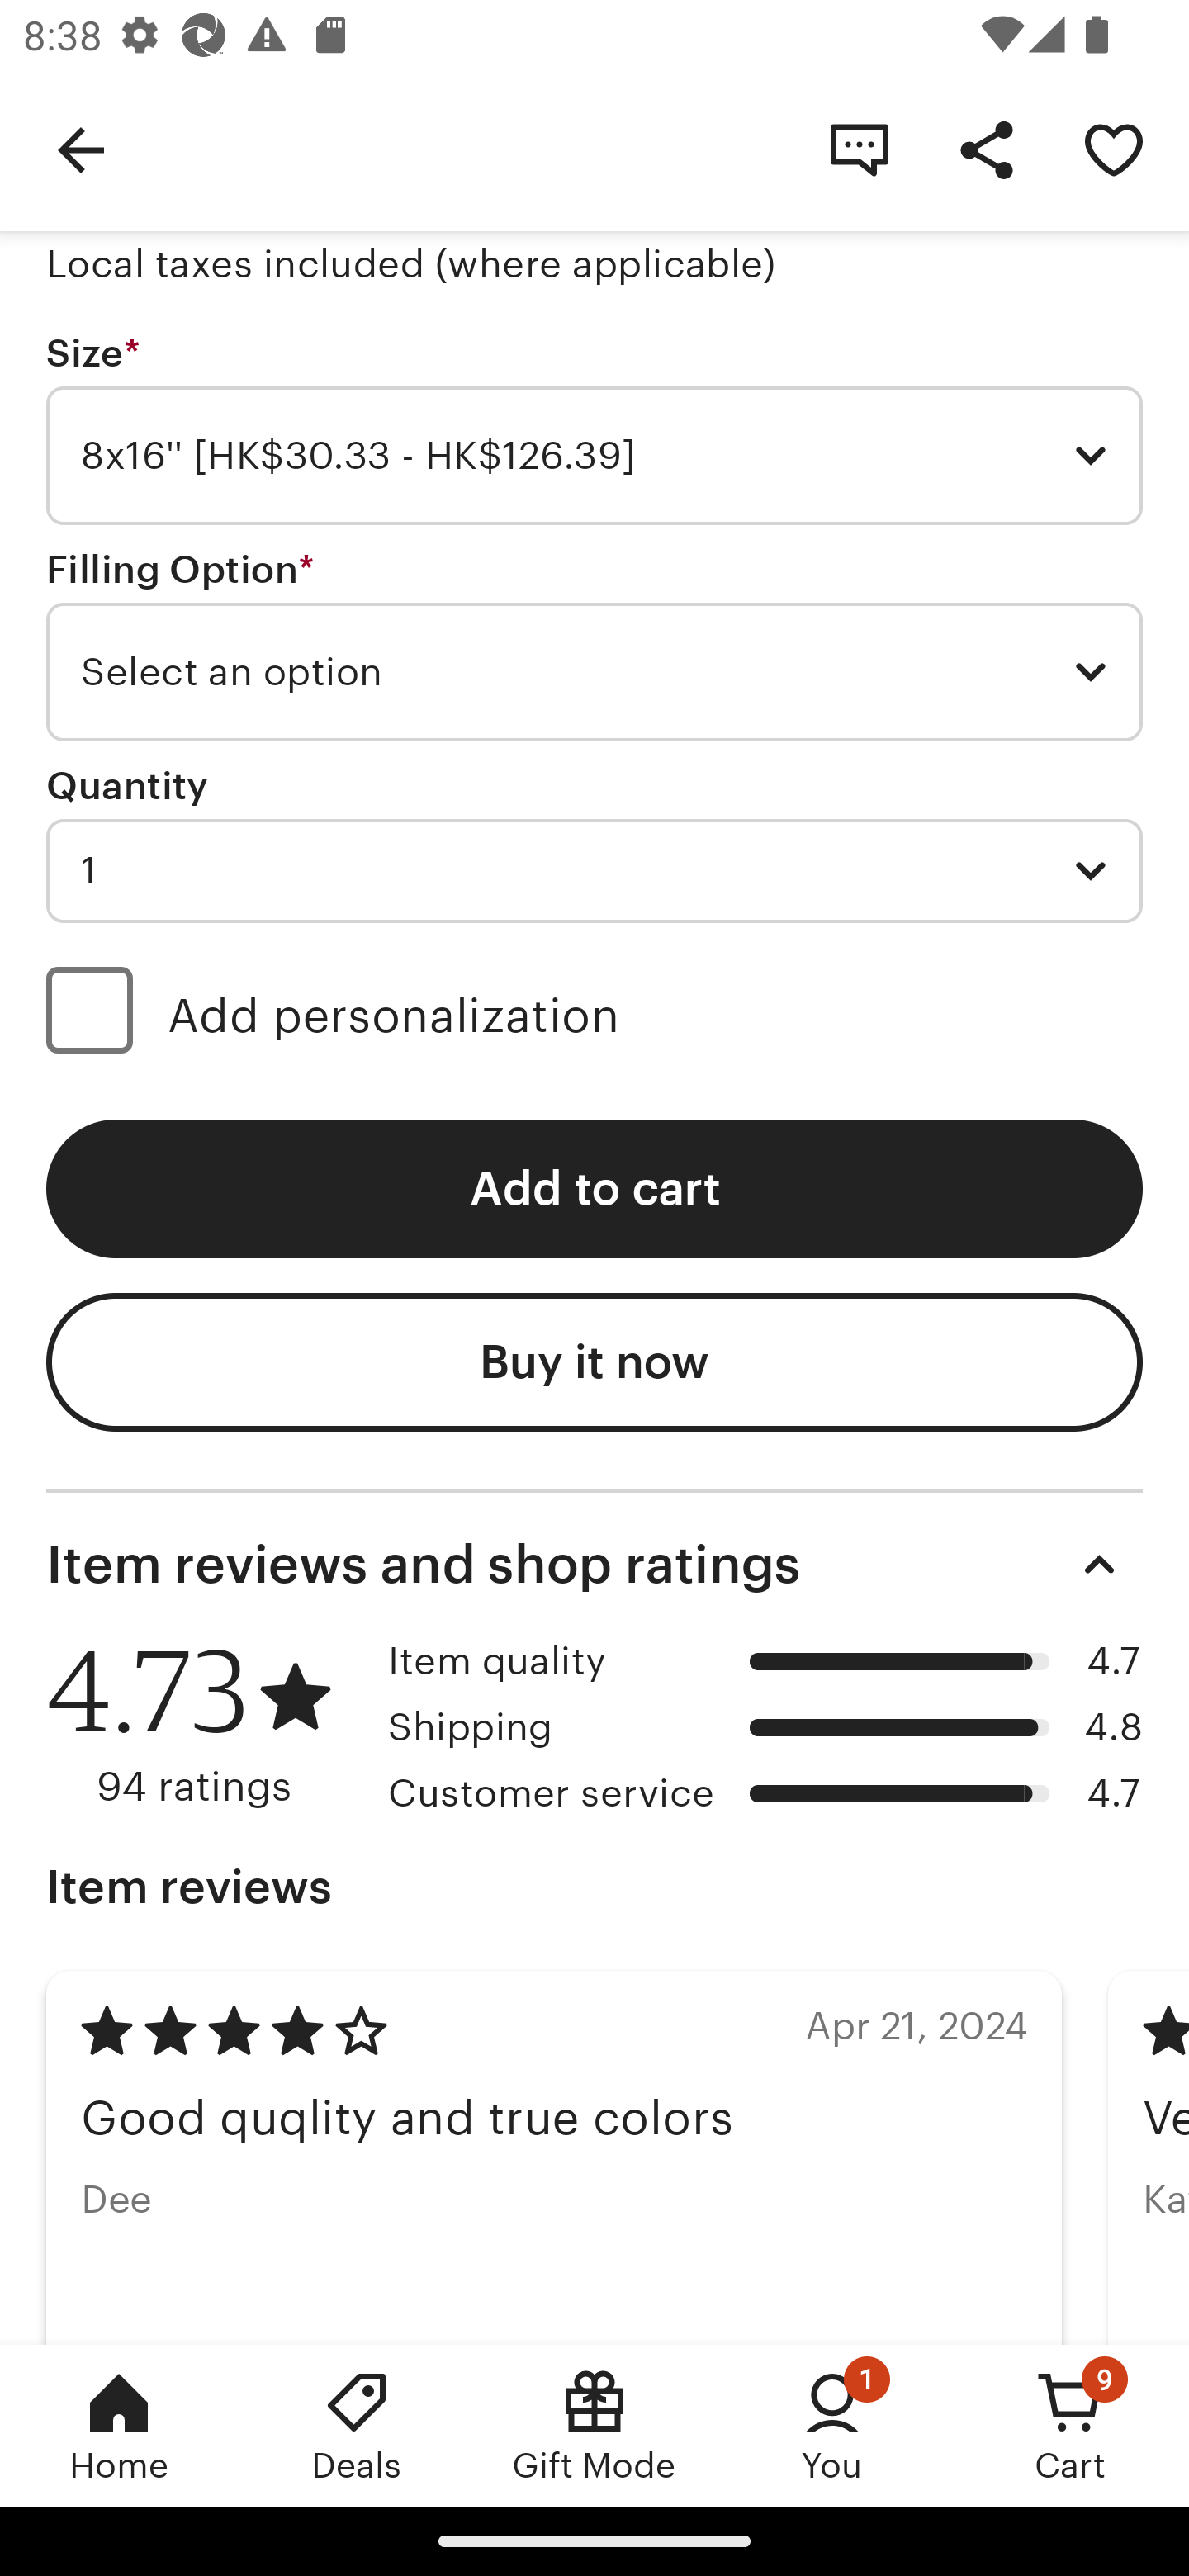 The image size is (1189, 2576). Describe the element at coordinates (859, 149) in the screenshot. I see `Contact shop` at that location.